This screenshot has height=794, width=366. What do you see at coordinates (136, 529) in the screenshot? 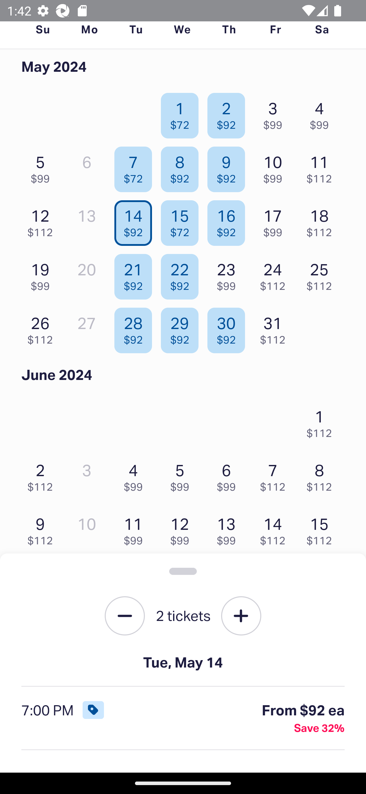
I see `11 $99` at bounding box center [136, 529].